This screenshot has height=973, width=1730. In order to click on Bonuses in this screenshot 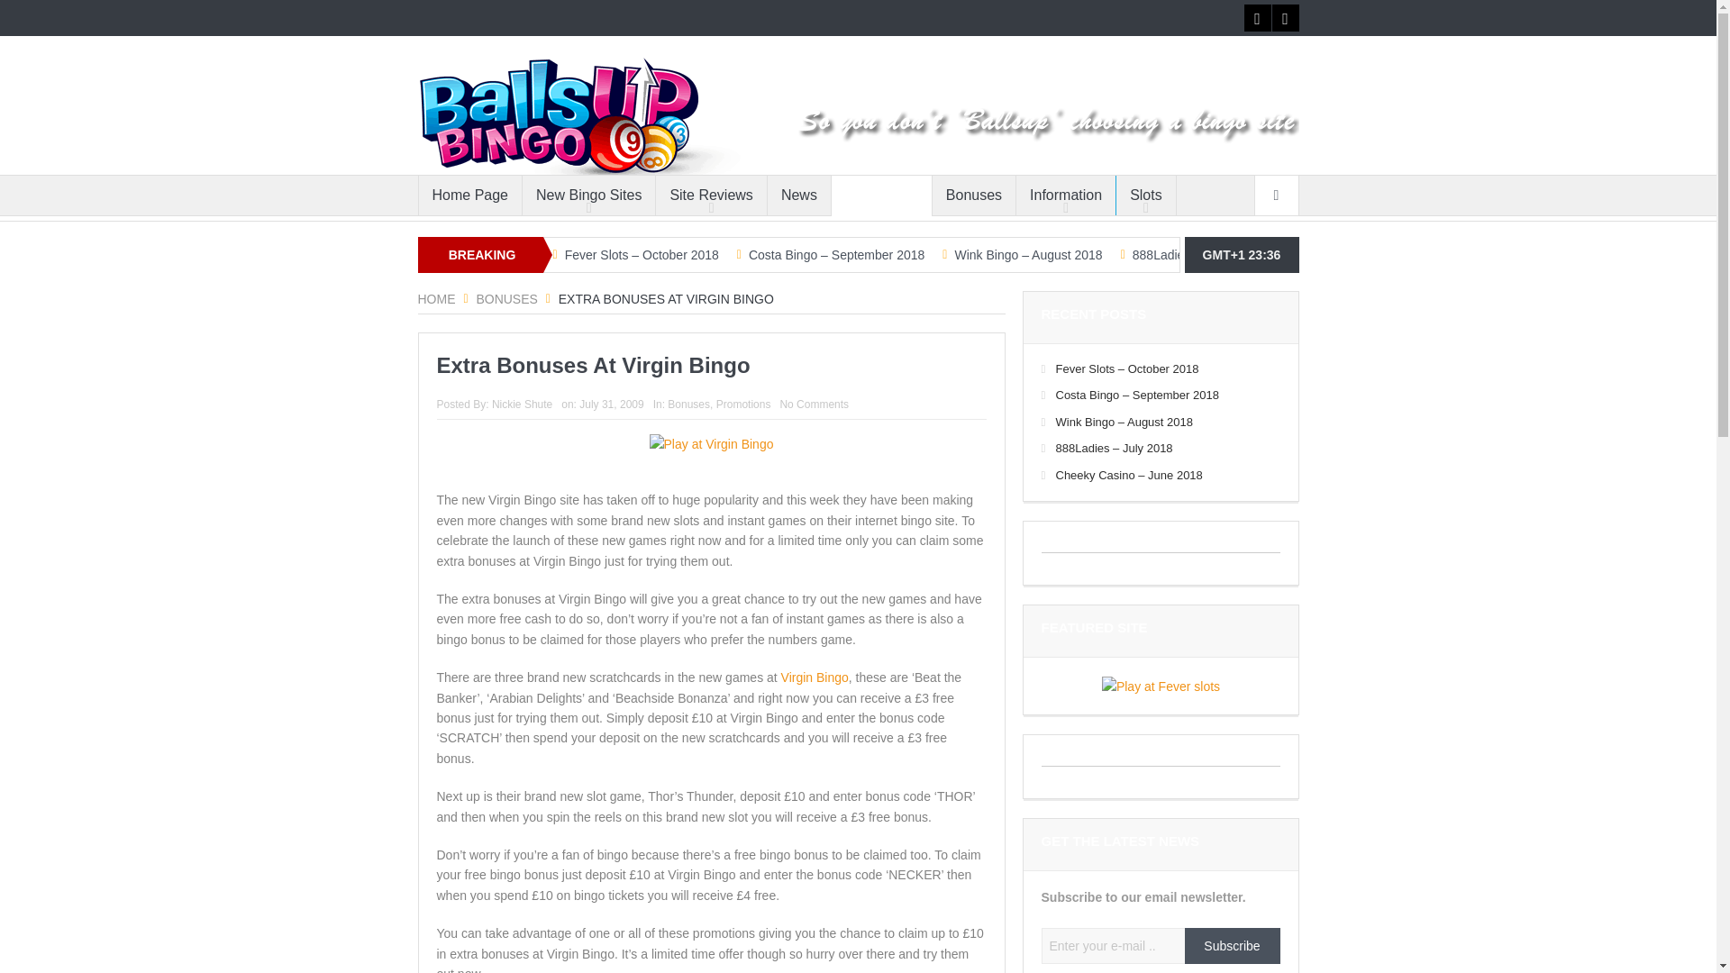, I will do `click(973, 195)`.